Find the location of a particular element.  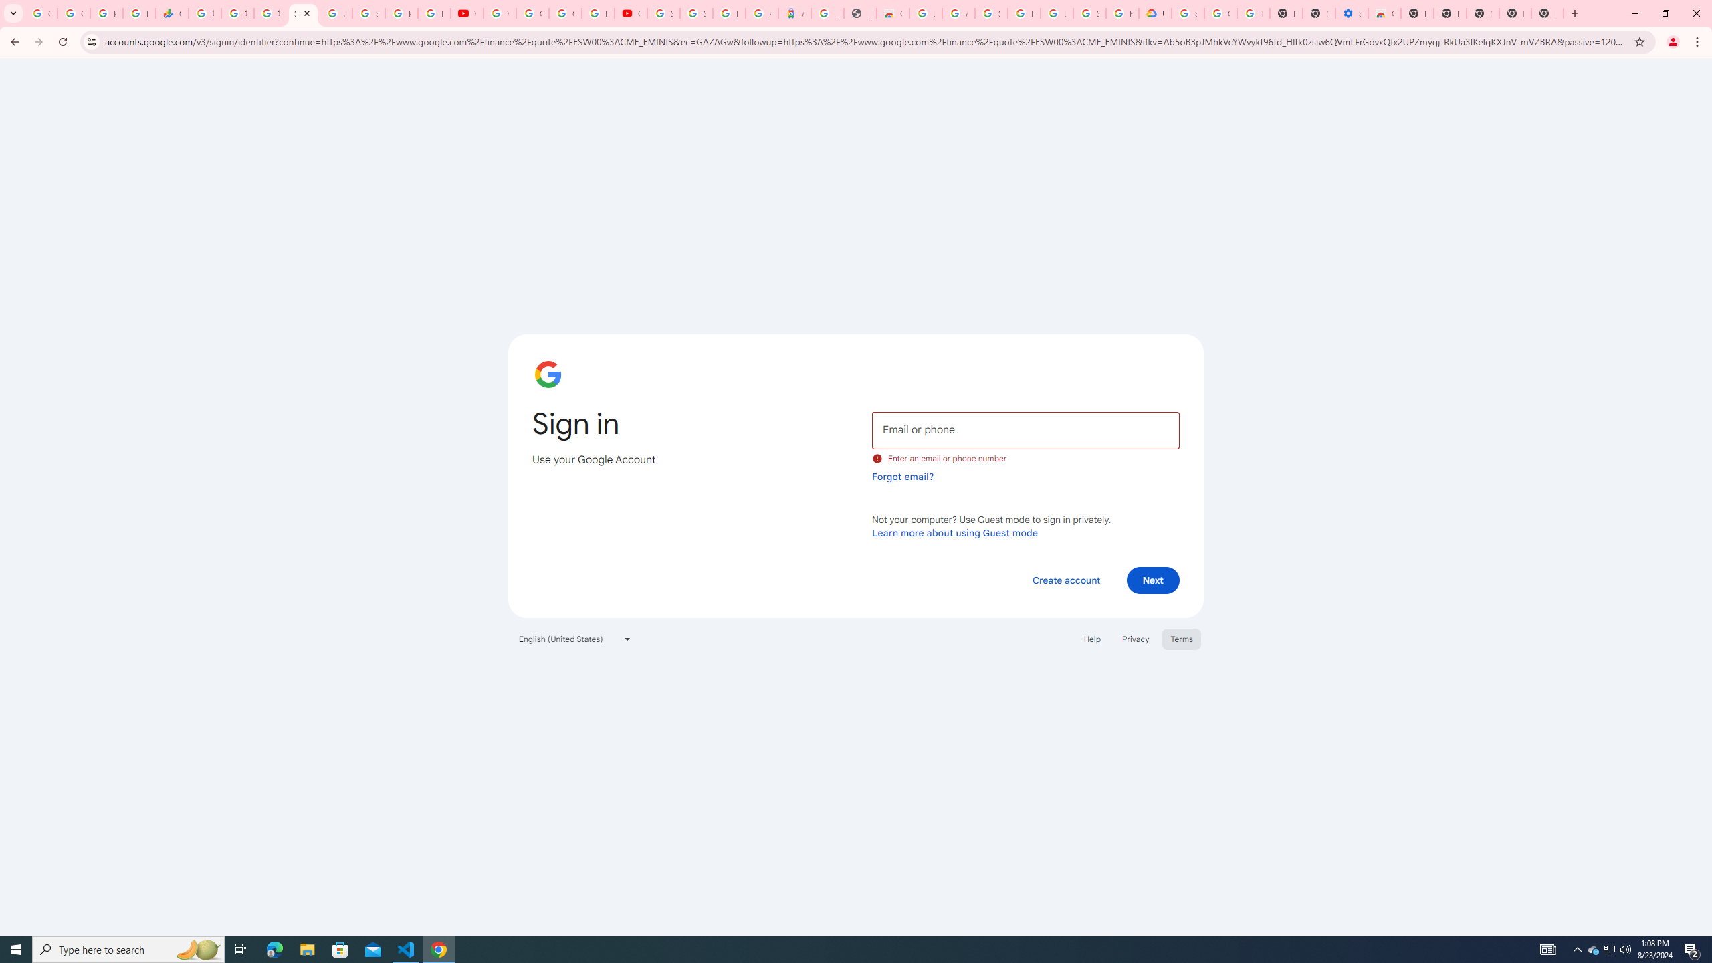

Forgot email? is located at coordinates (903, 476).